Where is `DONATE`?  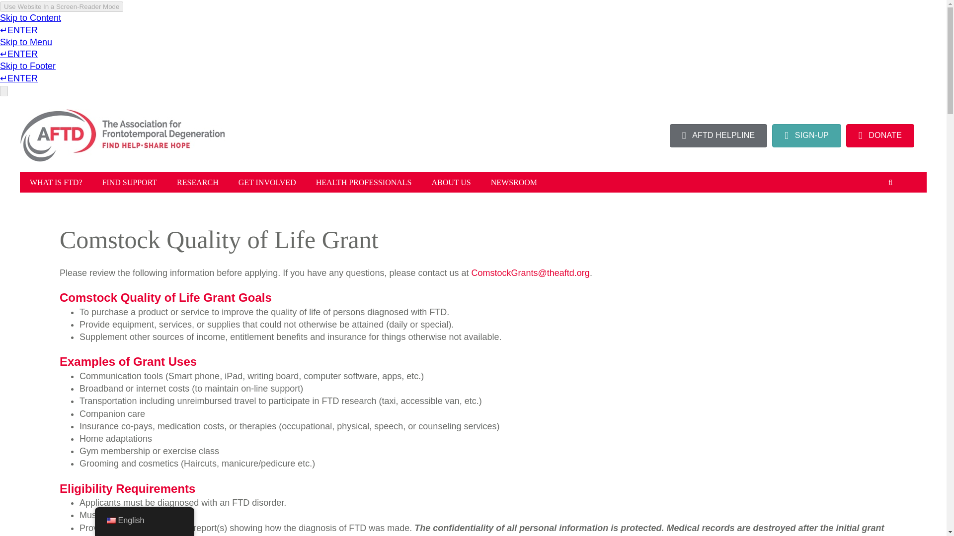 DONATE is located at coordinates (880, 135).